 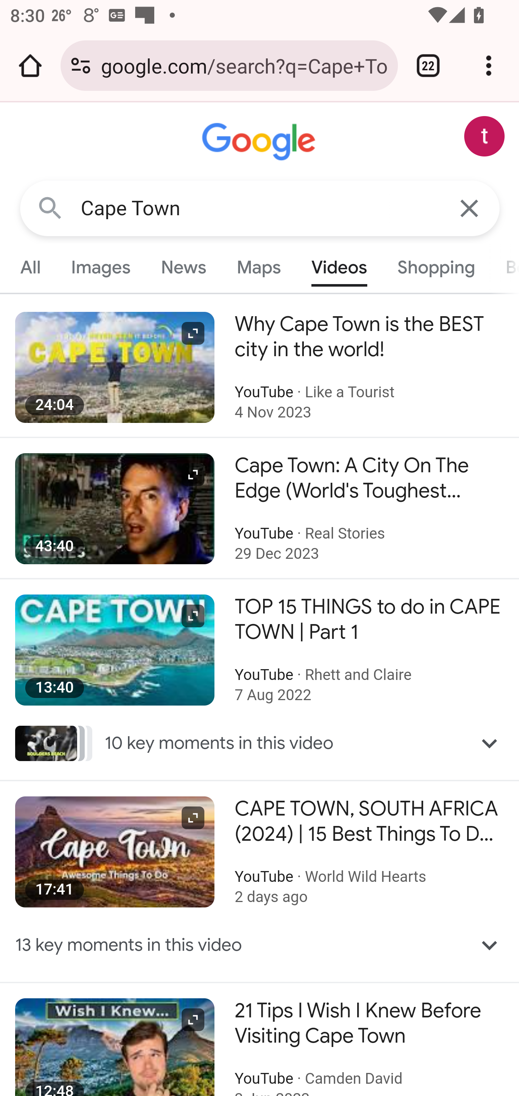 What do you see at coordinates (183, 267) in the screenshot?
I see `News` at bounding box center [183, 267].